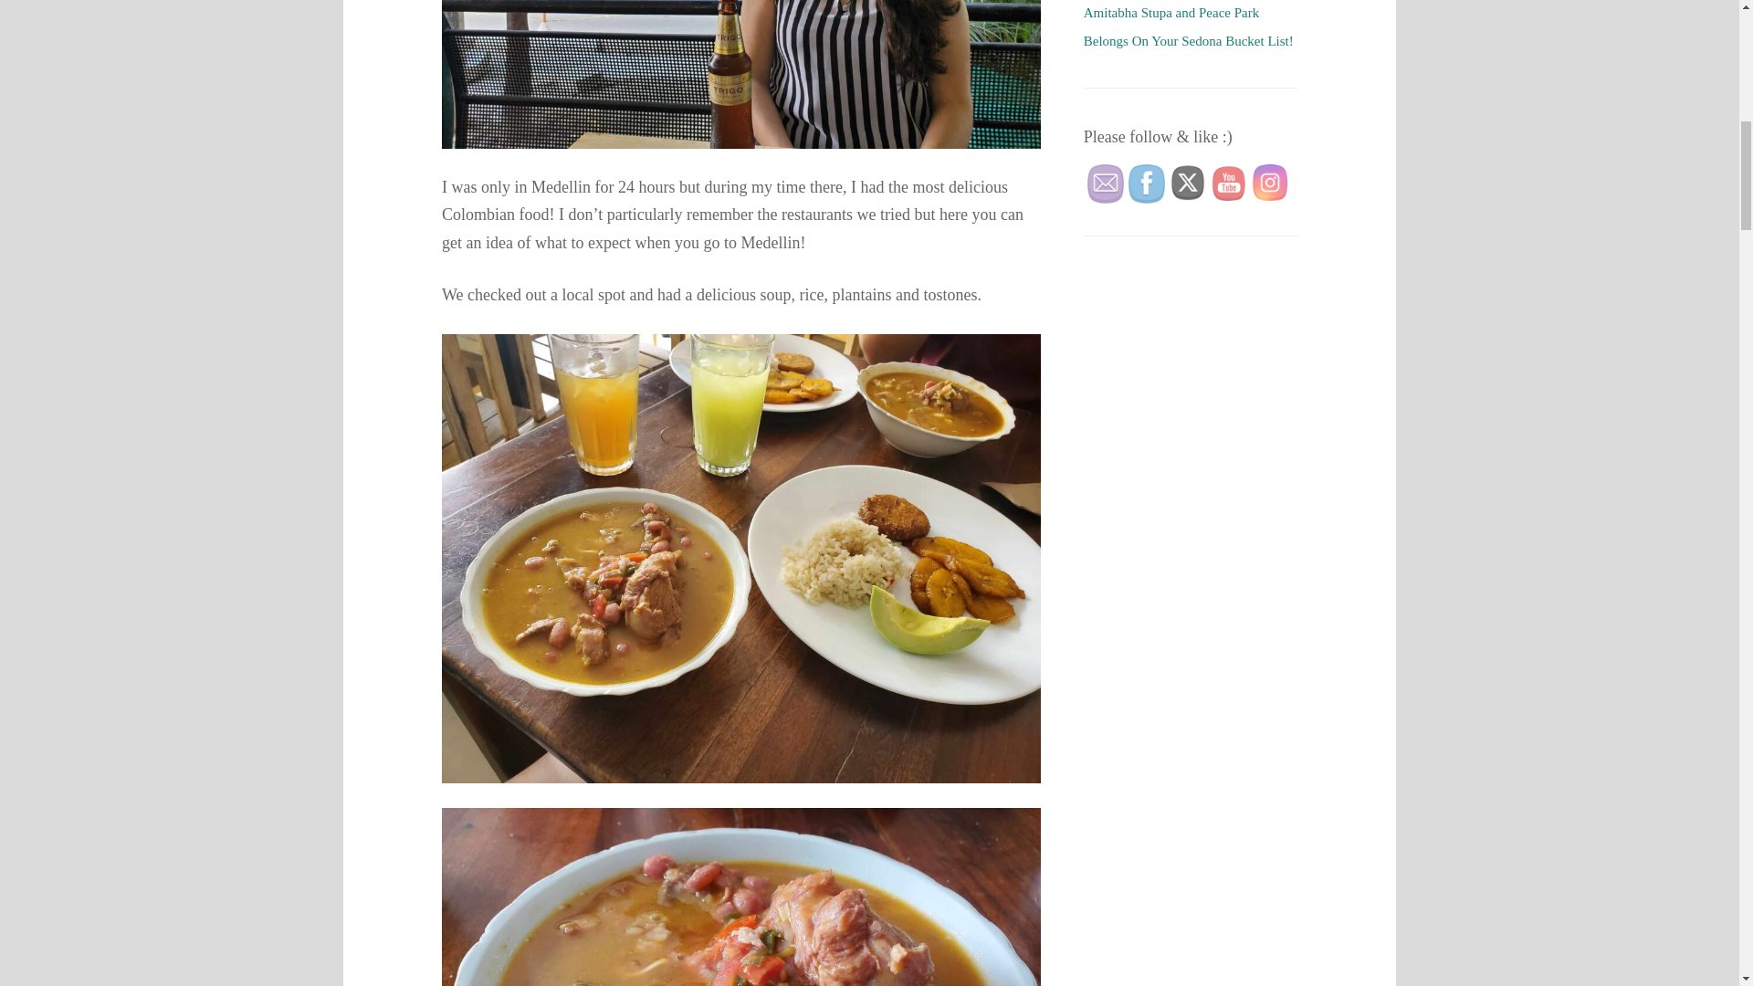  What do you see at coordinates (1229, 183) in the screenshot?
I see `YouTube` at bounding box center [1229, 183].